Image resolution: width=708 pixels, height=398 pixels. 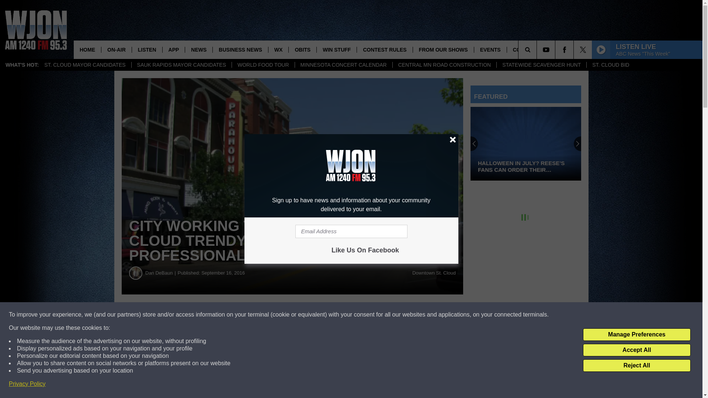 I want to click on Accept All, so click(x=636, y=350).